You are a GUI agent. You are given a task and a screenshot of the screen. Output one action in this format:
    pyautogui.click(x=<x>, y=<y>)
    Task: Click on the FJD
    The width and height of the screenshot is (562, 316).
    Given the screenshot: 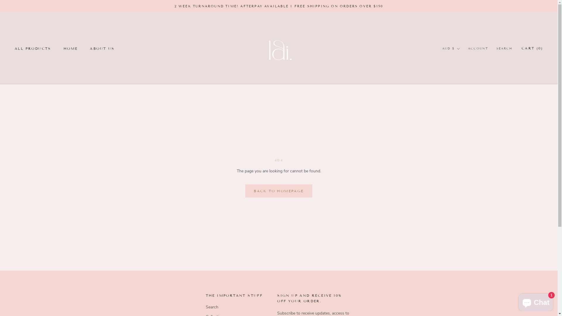 What is the action you would take?
    pyautogui.click(x=461, y=309)
    